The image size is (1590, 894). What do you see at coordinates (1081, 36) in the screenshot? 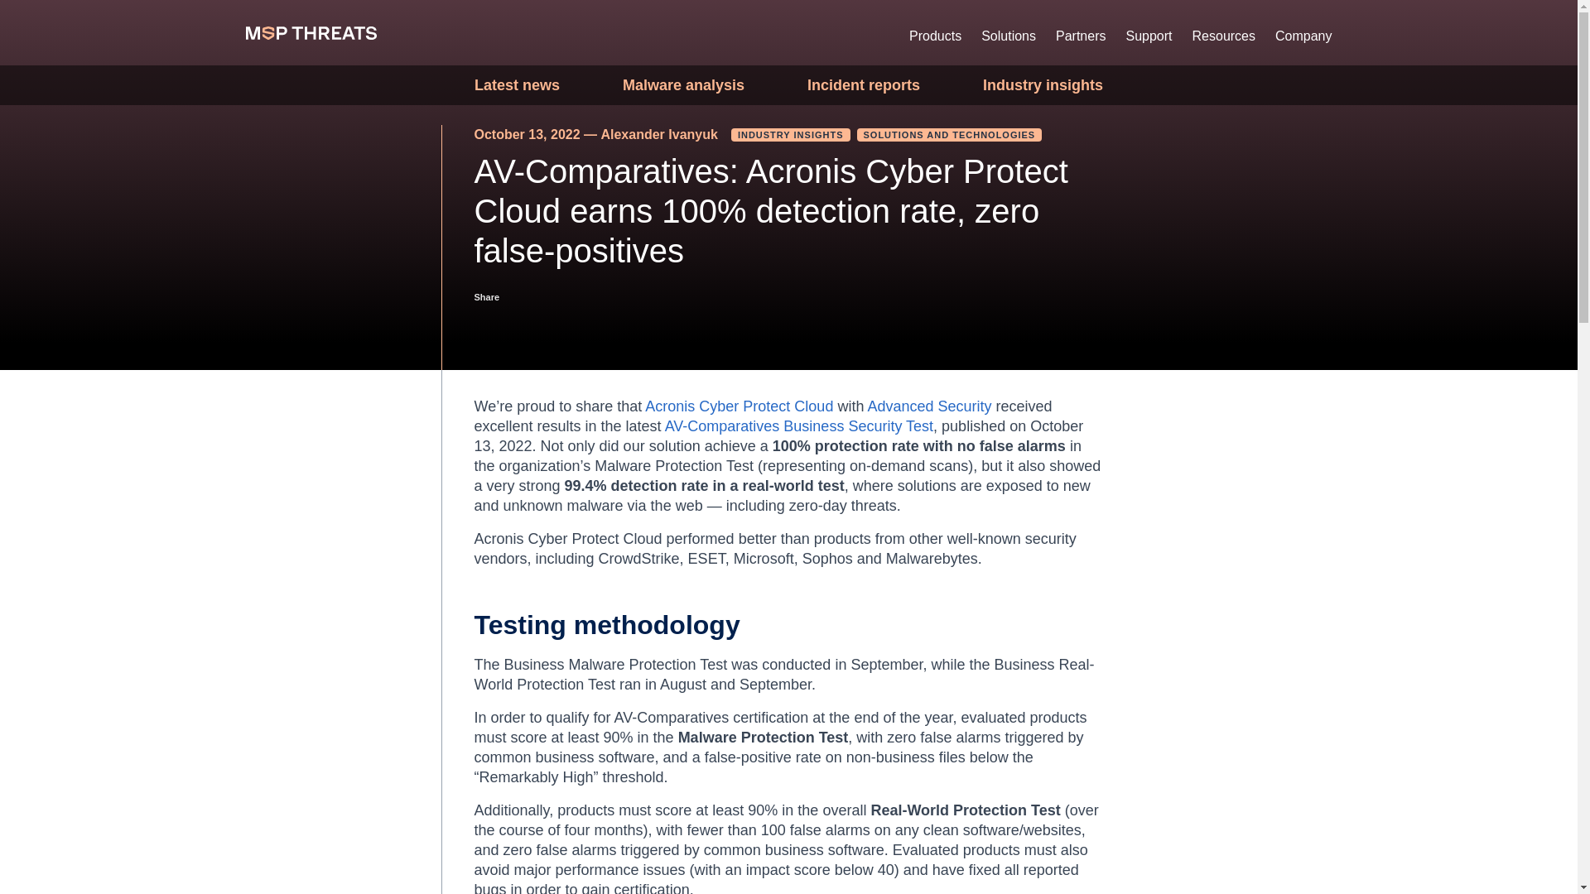
I see `Partners` at bounding box center [1081, 36].